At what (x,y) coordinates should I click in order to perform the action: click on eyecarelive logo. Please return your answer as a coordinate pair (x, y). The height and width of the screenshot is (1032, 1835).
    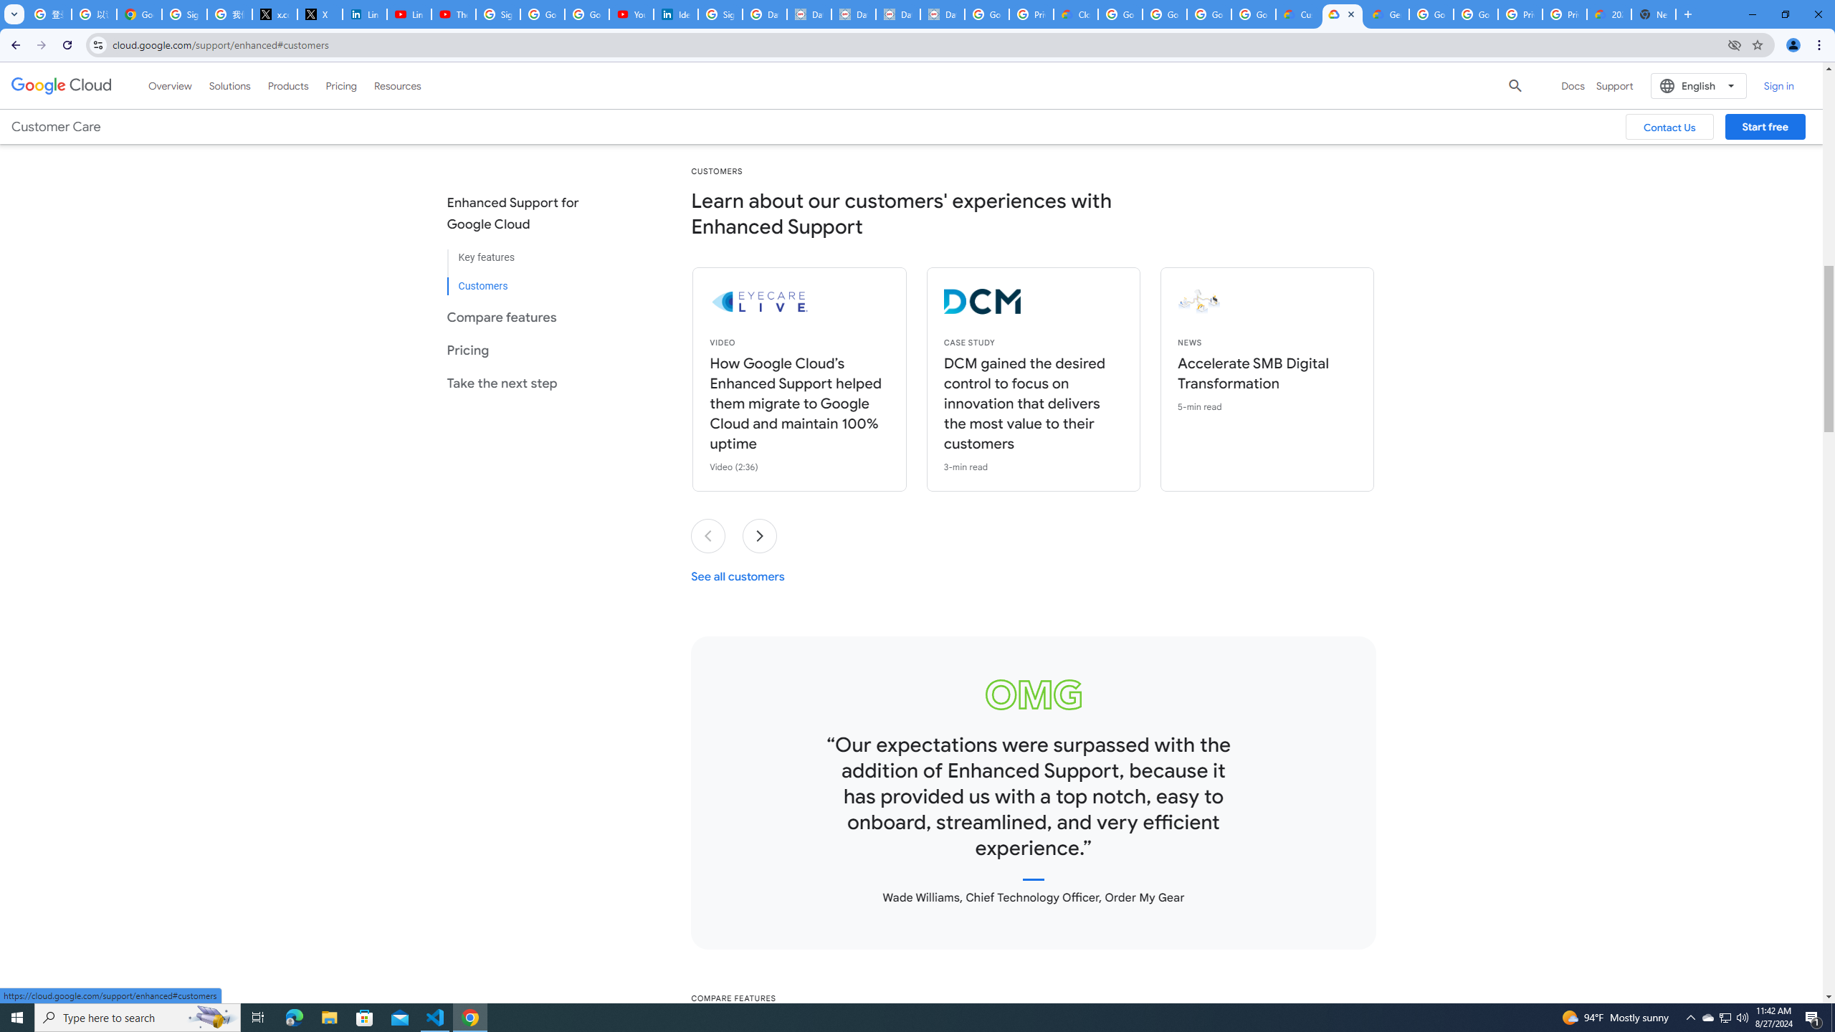
    Looking at the image, I should click on (837, 302).